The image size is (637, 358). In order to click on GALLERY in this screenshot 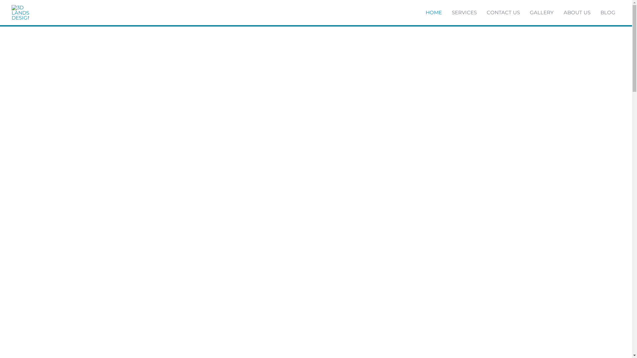, I will do `click(542, 13)`.